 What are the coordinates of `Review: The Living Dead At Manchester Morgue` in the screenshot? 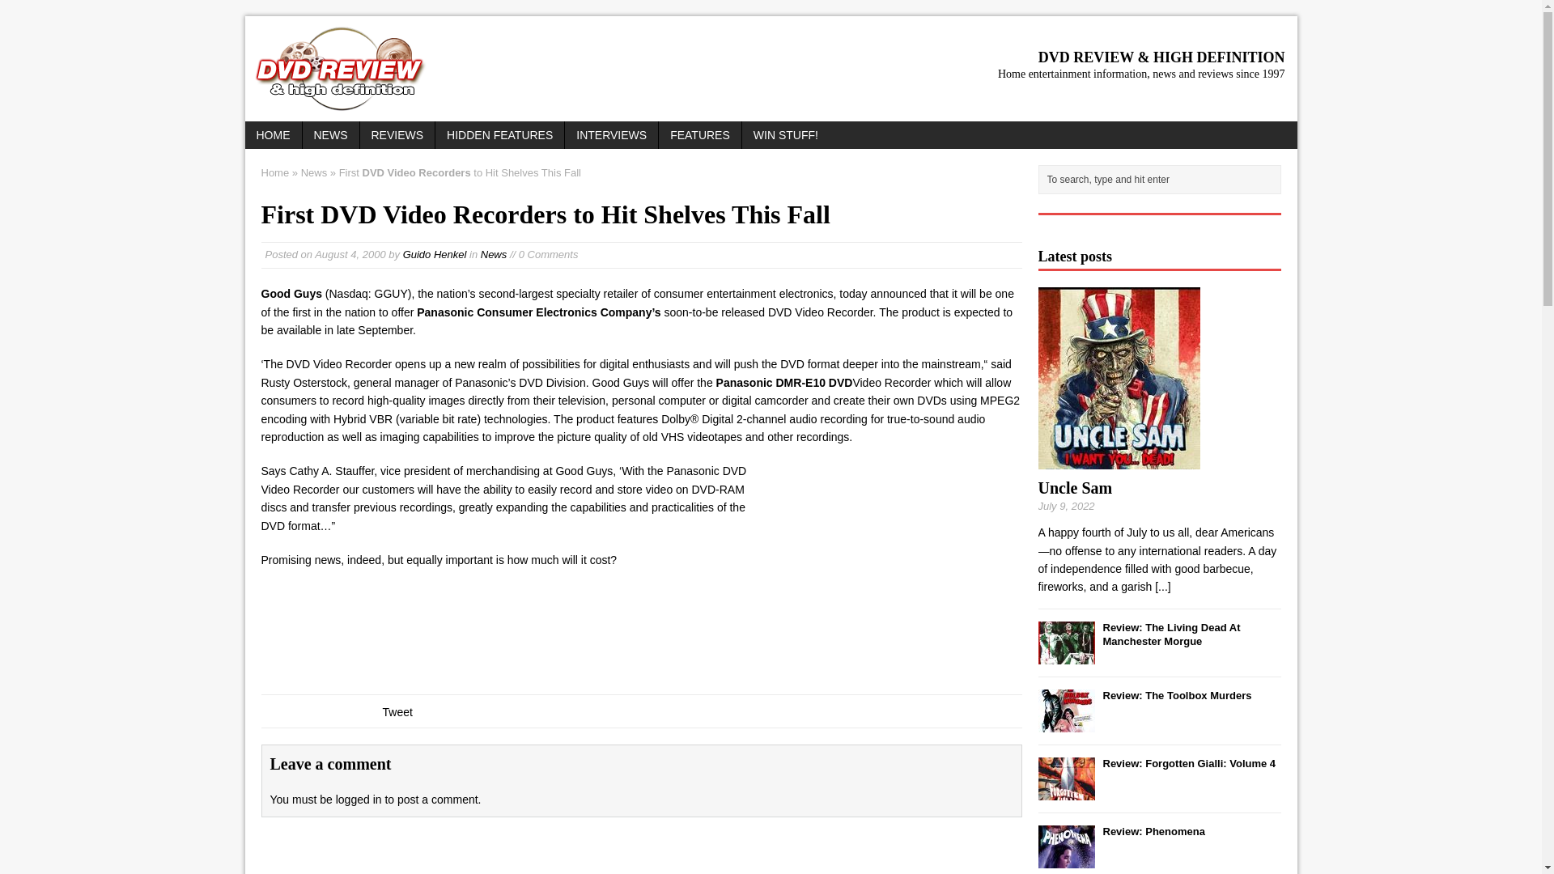 It's located at (1170, 634).